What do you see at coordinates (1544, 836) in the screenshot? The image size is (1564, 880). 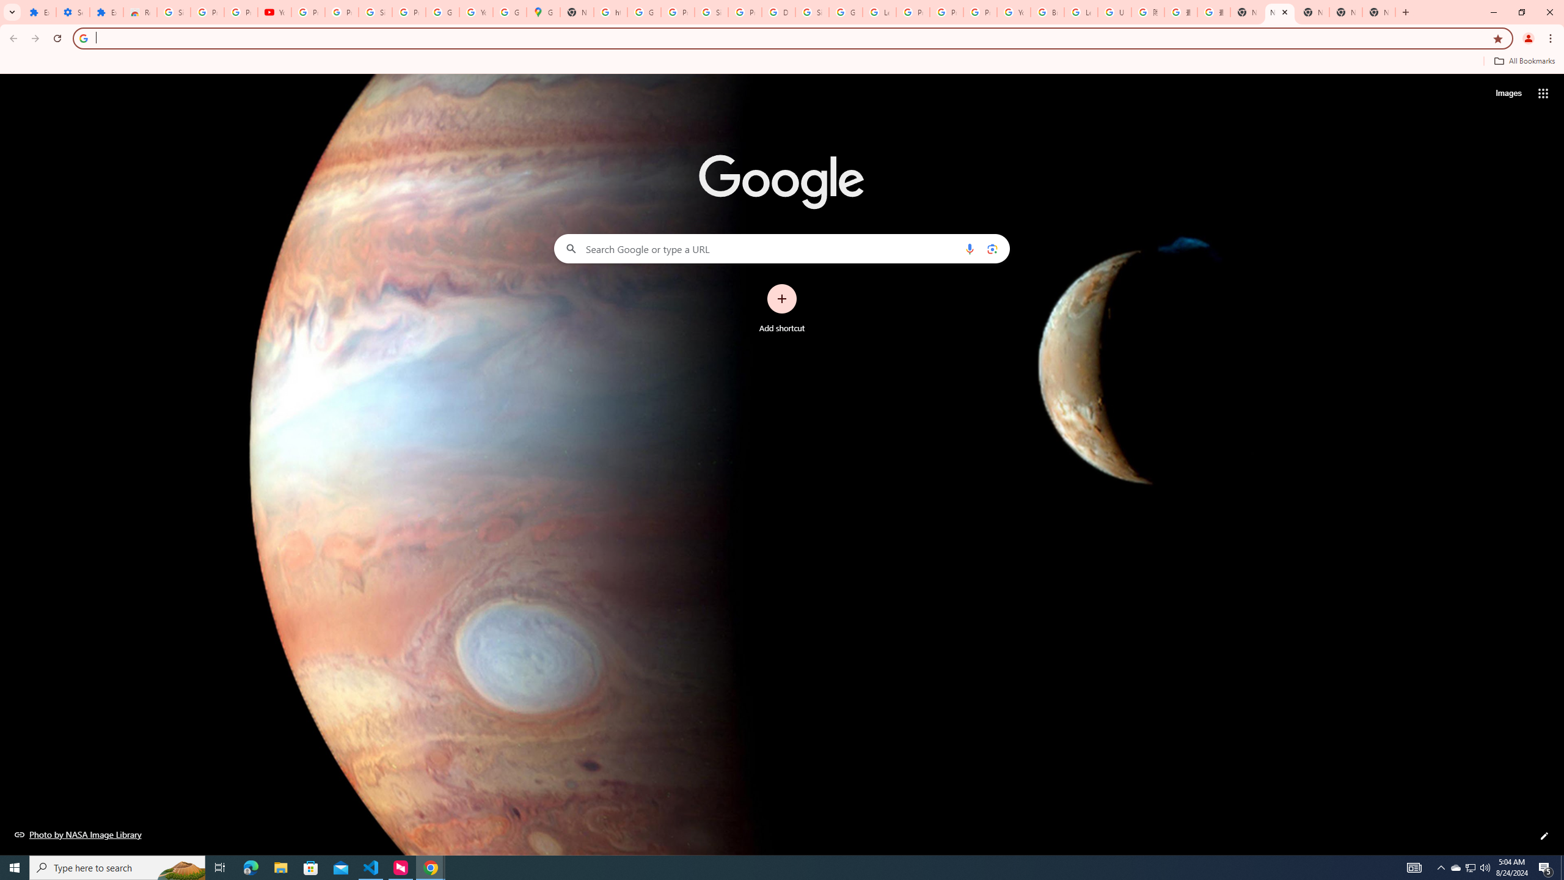 I see `Customize this page` at bounding box center [1544, 836].